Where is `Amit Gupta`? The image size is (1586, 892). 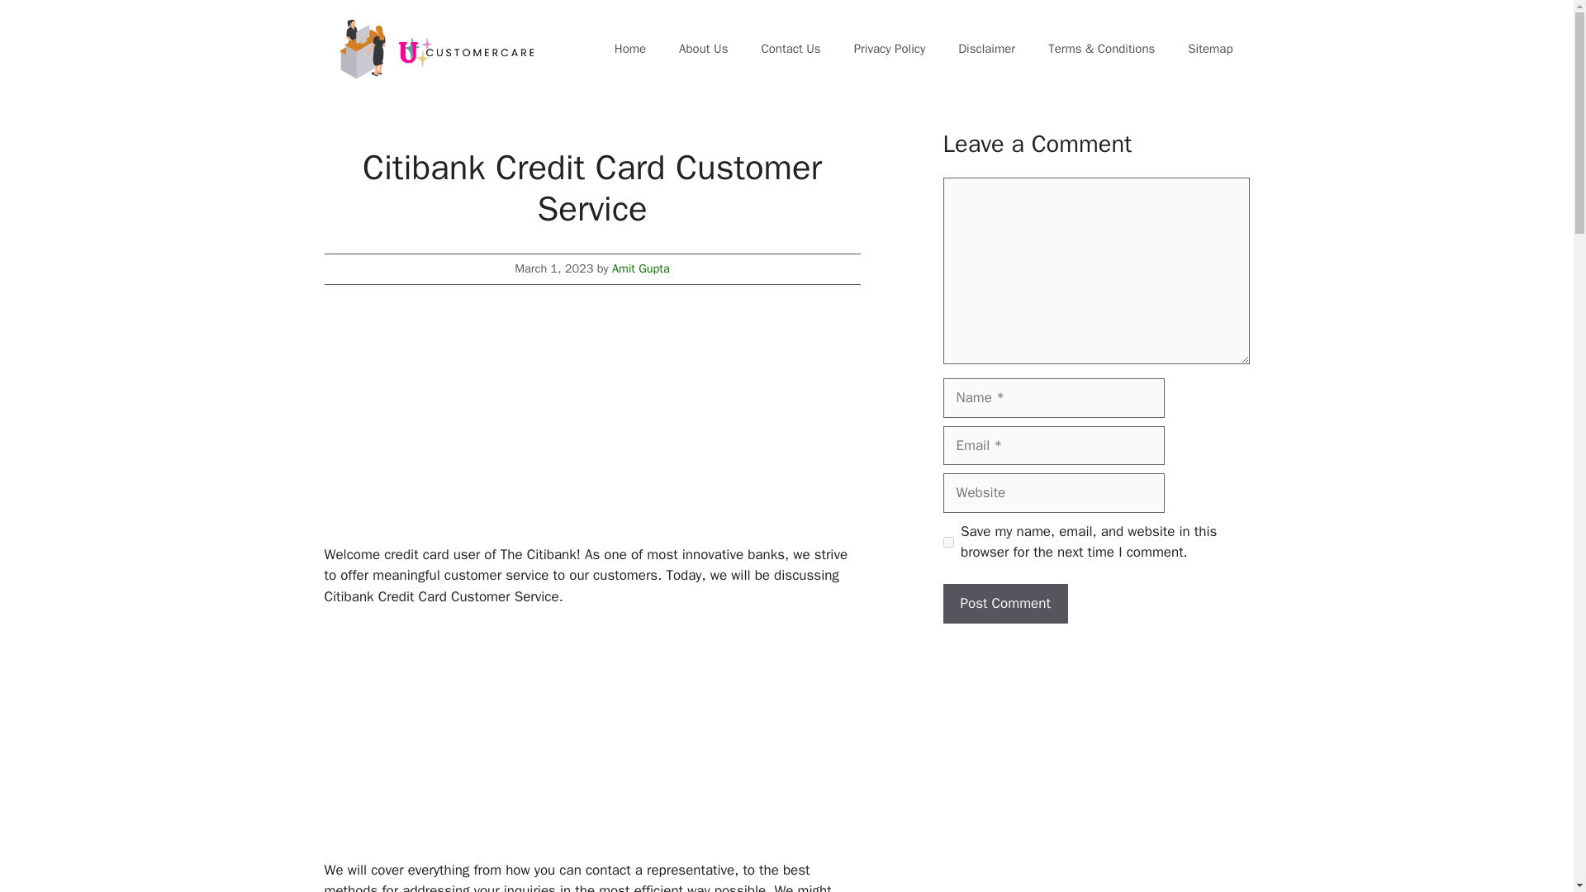
Amit Gupta is located at coordinates (641, 268).